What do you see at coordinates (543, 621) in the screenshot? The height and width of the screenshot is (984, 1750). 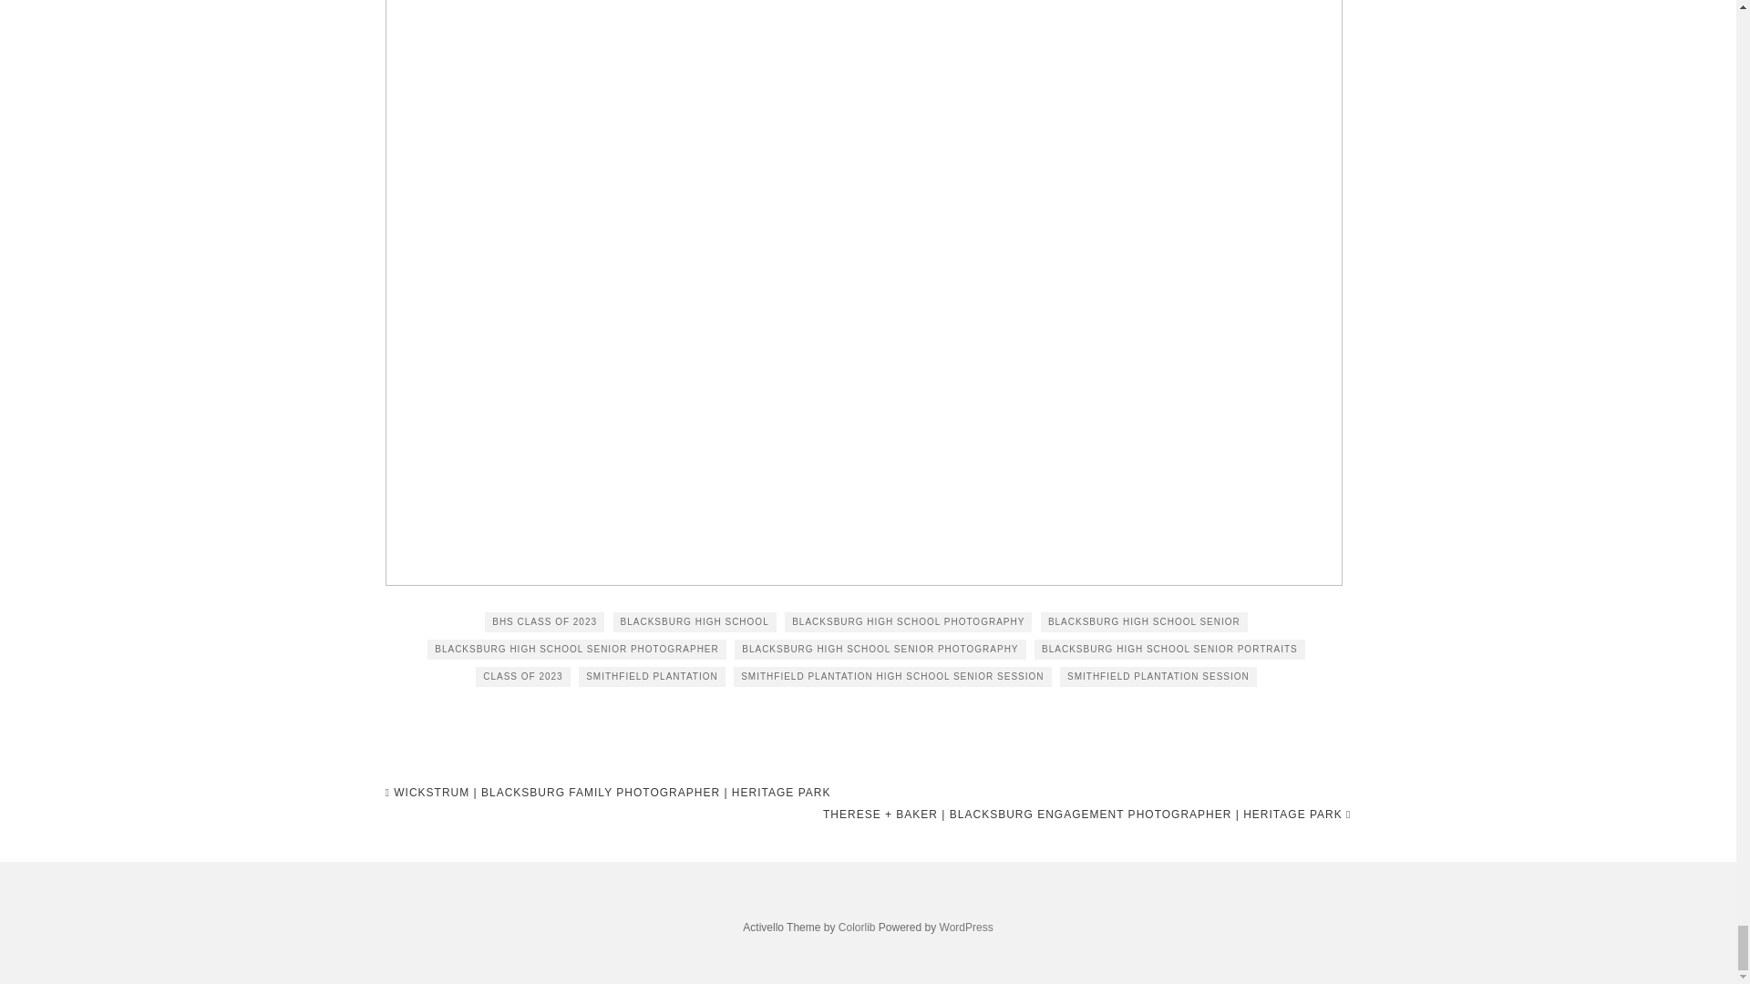 I see `BHS CLASS OF 2023` at bounding box center [543, 621].